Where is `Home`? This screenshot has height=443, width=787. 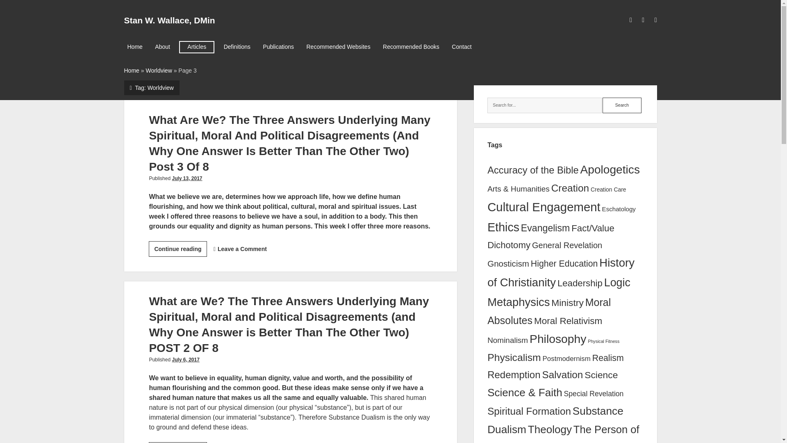 Home is located at coordinates (131, 71).